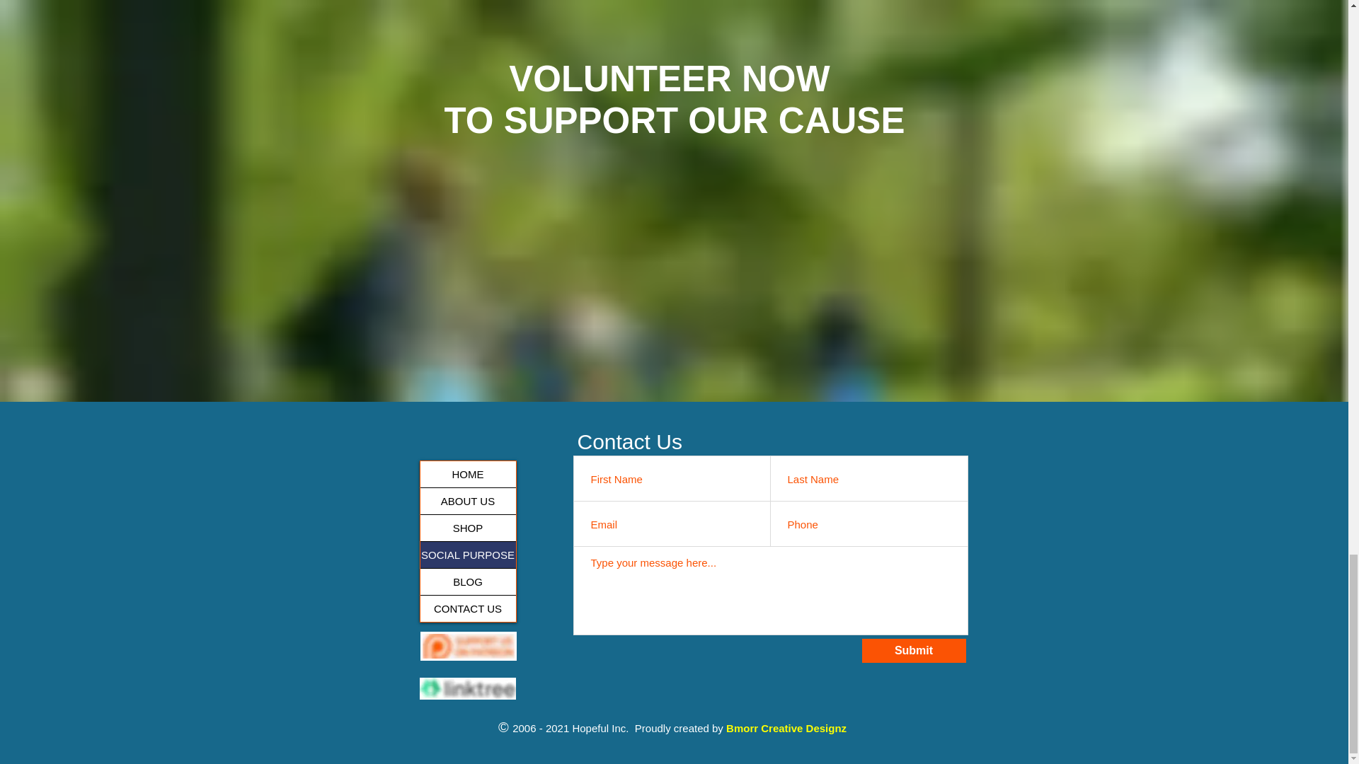 The width and height of the screenshot is (1359, 764). What do you see at coordinates (468, 581) in the screenshot?
I see `BLOG` at bounding box center [468, 581].